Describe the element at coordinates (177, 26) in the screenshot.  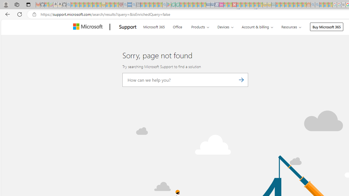
I see `Office` at that location.